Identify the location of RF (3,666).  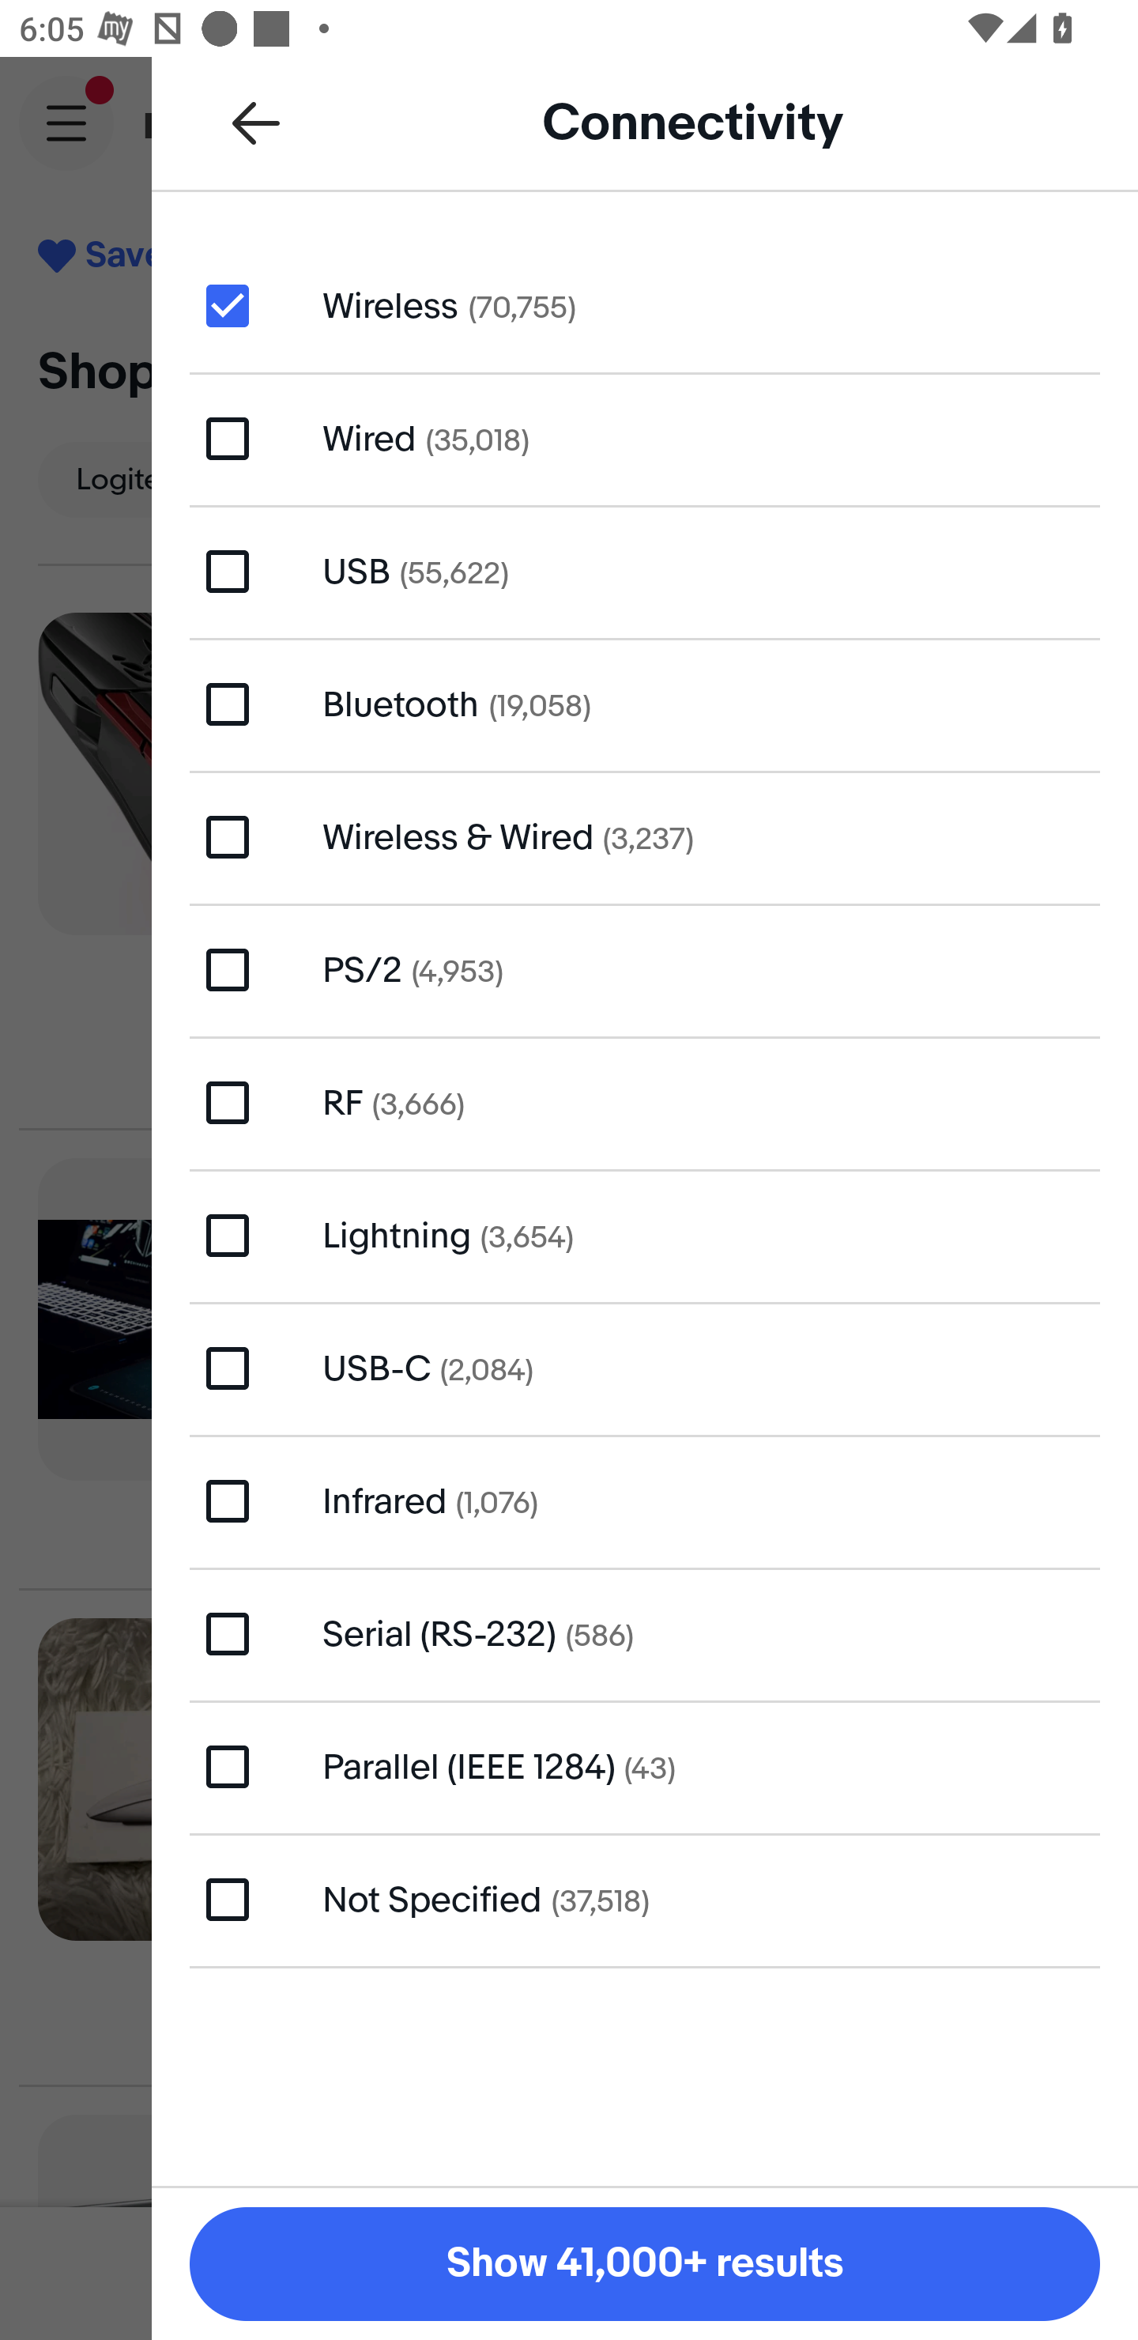
(645, 1104).